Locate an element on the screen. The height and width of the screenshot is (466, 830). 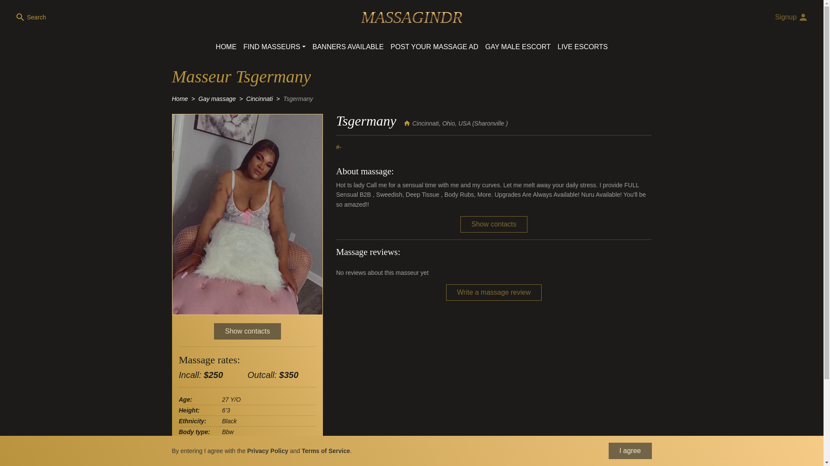
Terms of Service is located at coordinates (326, 450).